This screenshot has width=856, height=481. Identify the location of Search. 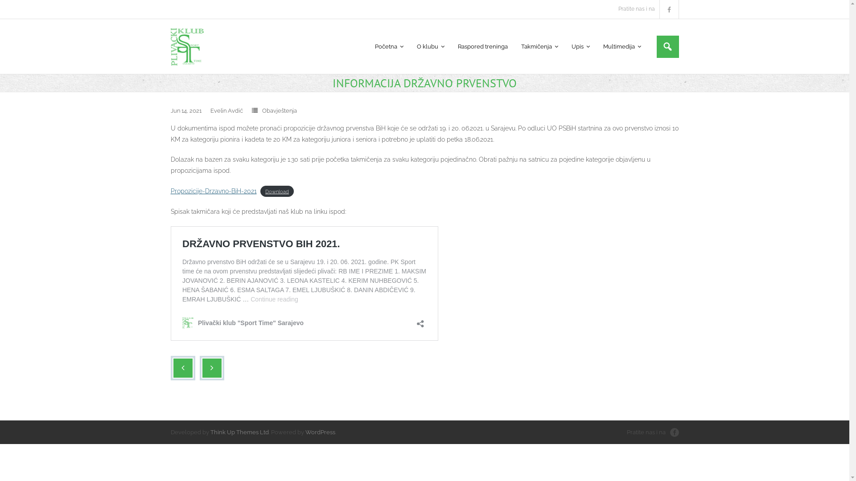
(16, 8).